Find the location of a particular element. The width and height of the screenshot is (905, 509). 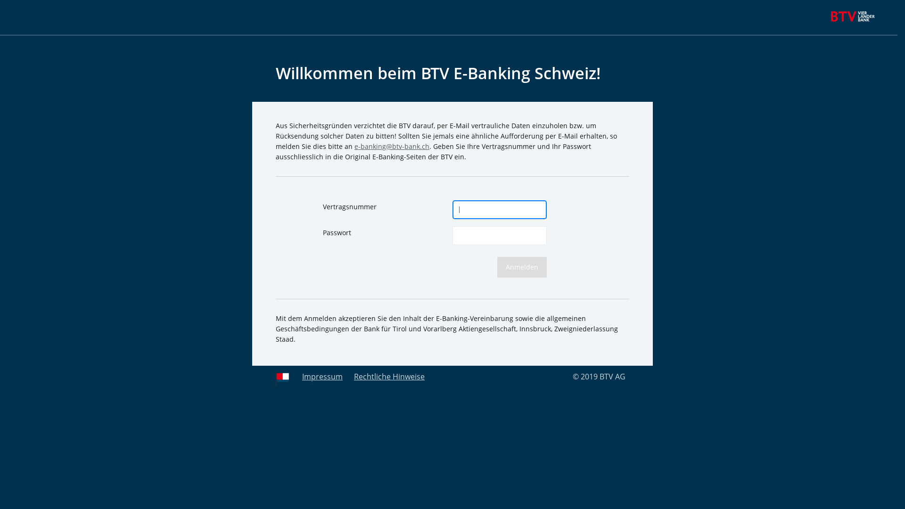

Impressum is located at coordinates (322, 377).